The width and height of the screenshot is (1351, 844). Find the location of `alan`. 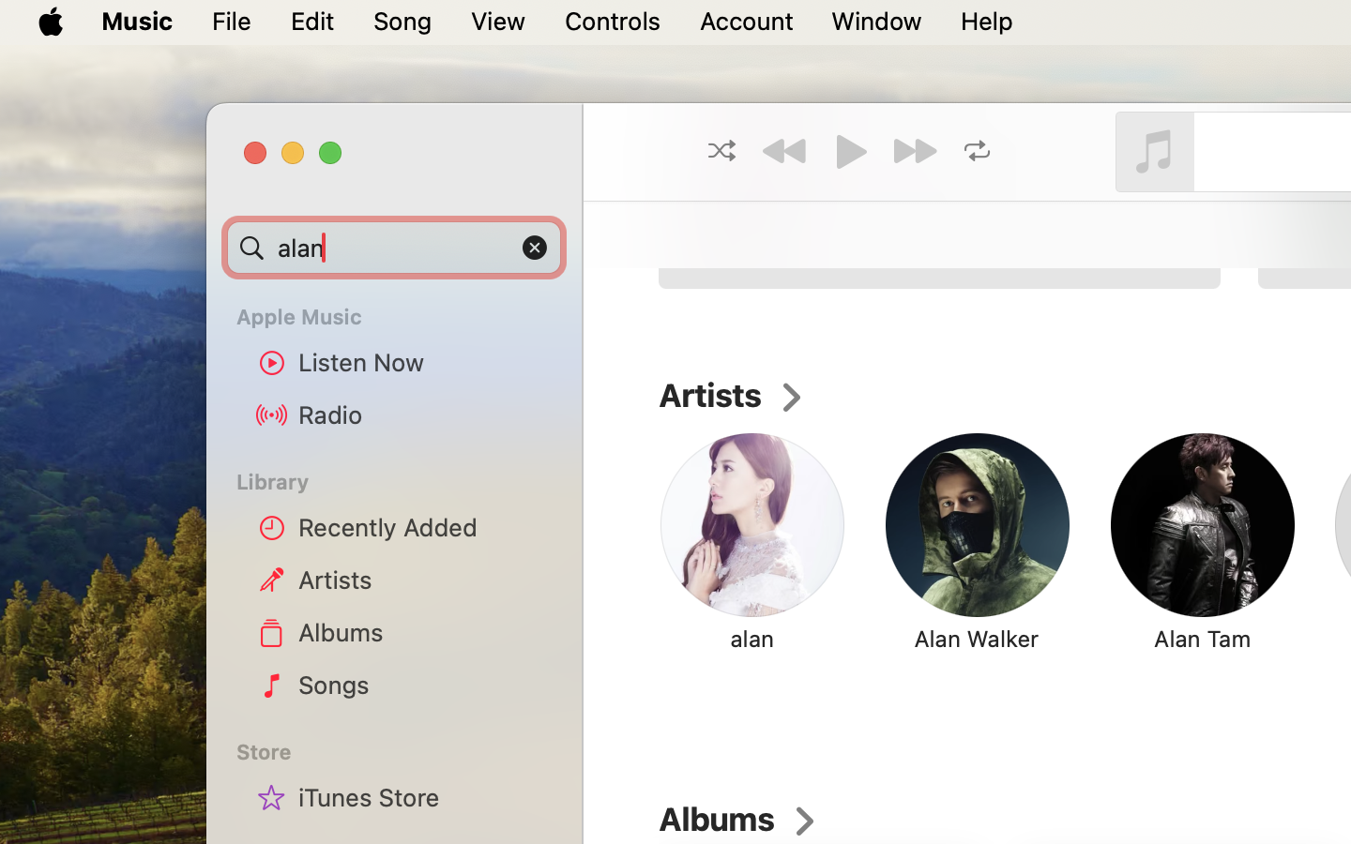

alan is located at coordinates (752, 639).